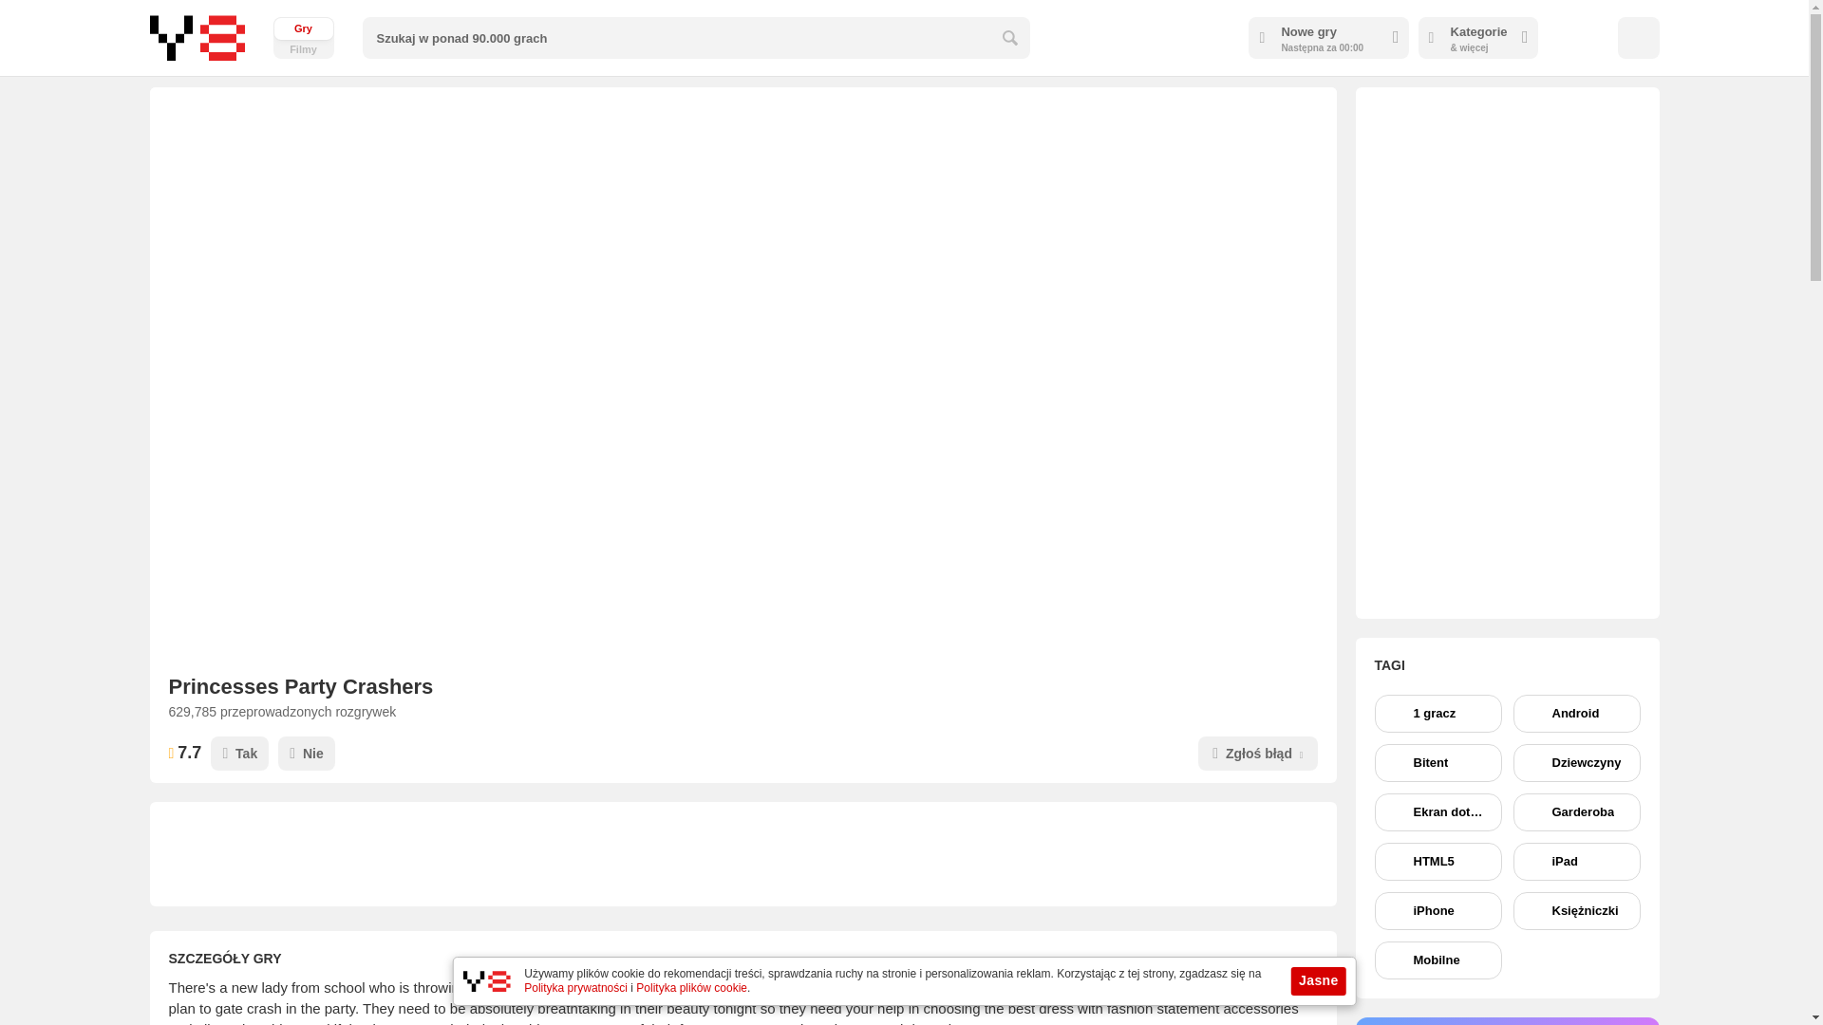  Describe the element at coordinates (1438, 861) in the screenshot. I see `HTML5` at that location.